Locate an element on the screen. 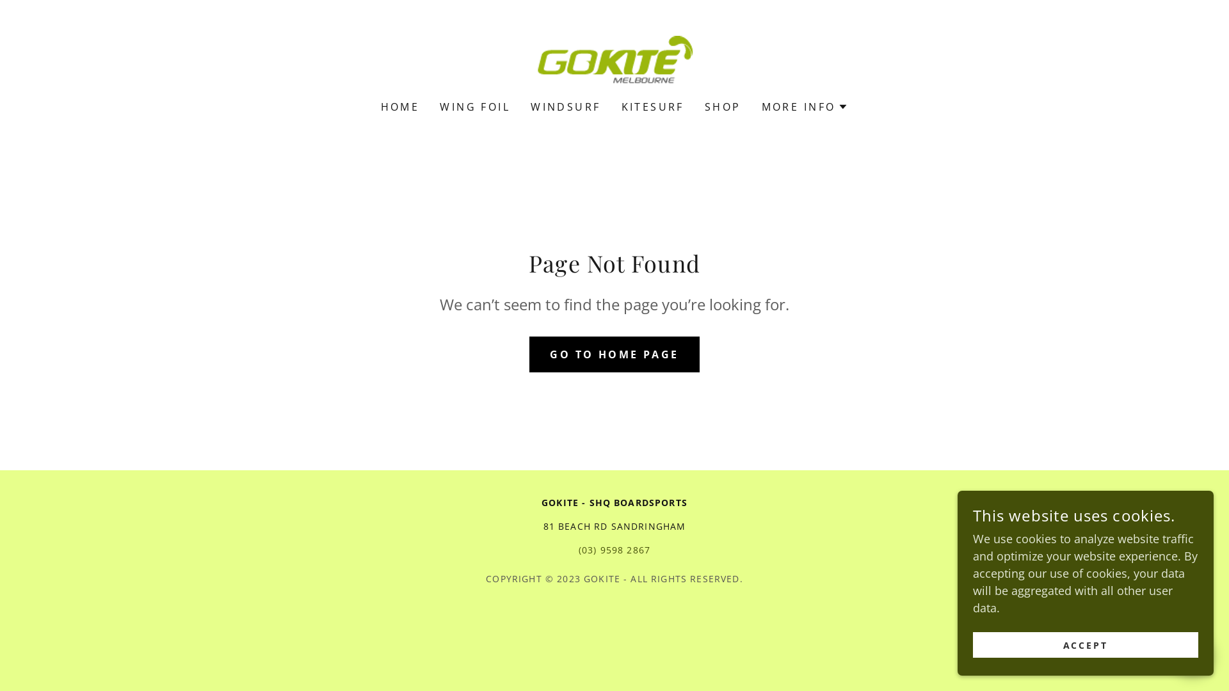 This screenshot has width=1229, height=691. GO TO HOME PAGE is located at coordinates (614, 354).